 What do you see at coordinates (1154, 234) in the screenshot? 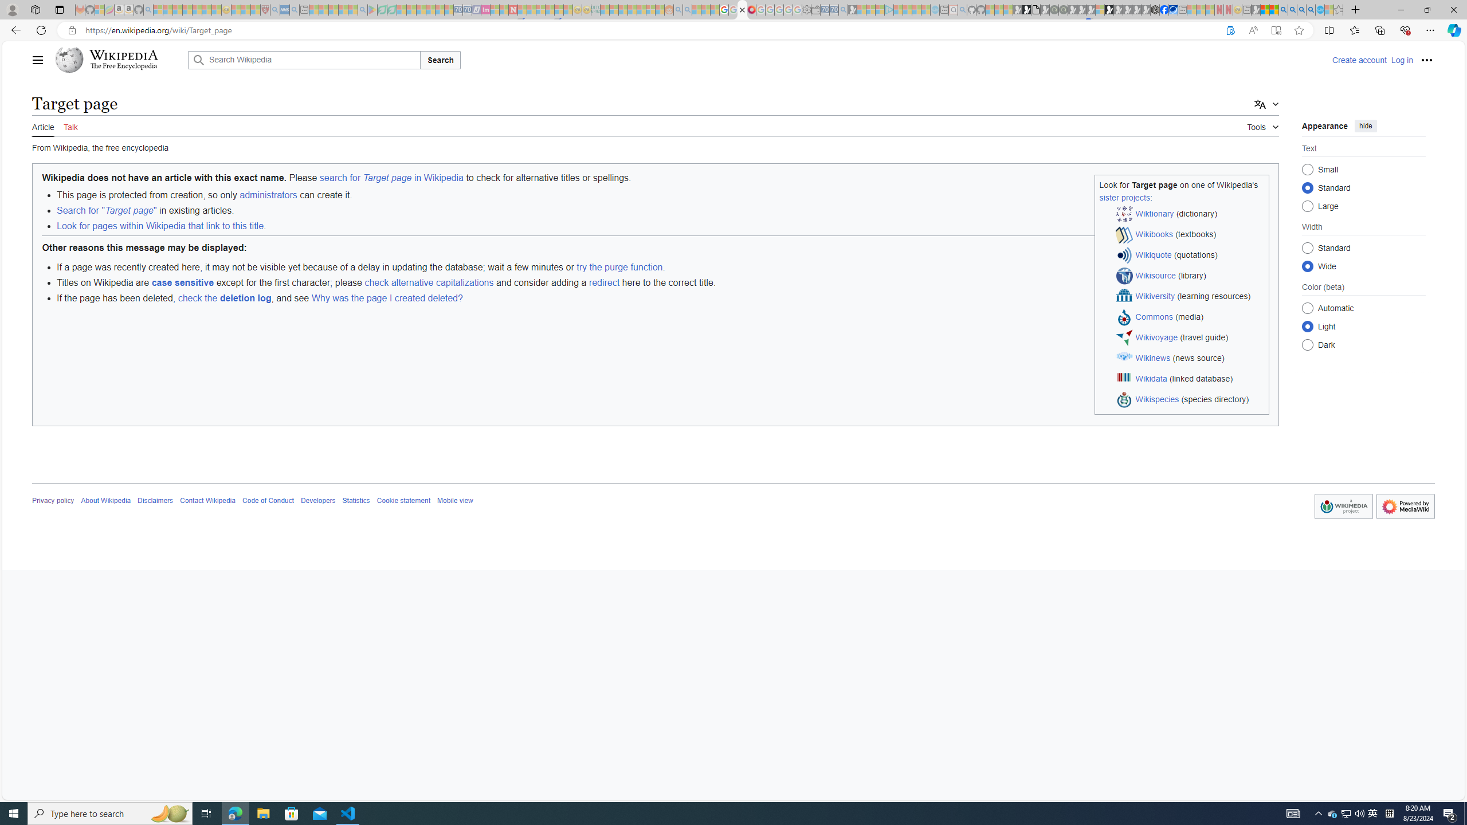
I see `Wikibooks` at bounding box center [1154, 234].